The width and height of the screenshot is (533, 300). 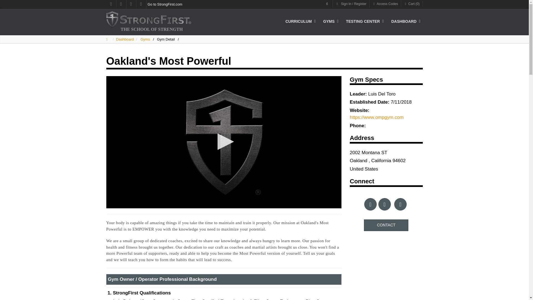 What do you see at coordinates (331, 21) in the screenshot?
I see `GYMS` at bounding box center [331, 21].